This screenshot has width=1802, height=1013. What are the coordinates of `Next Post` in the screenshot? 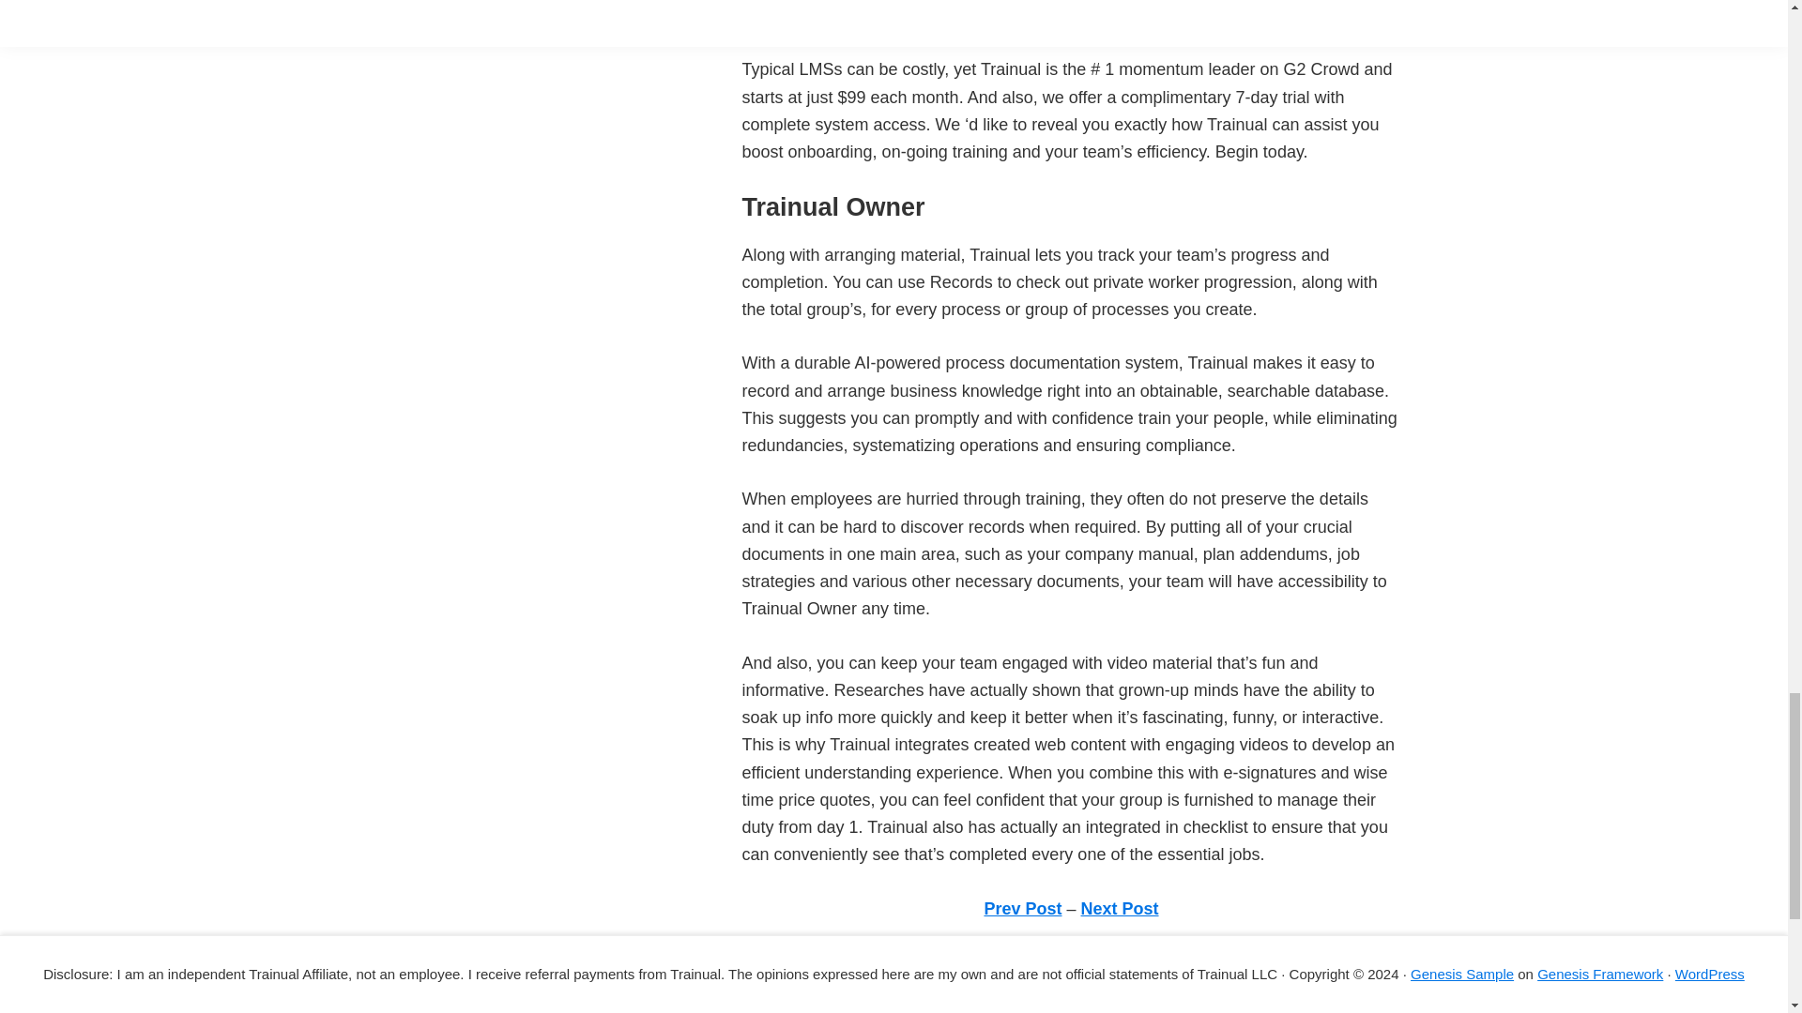 It's located at (1120, 908).